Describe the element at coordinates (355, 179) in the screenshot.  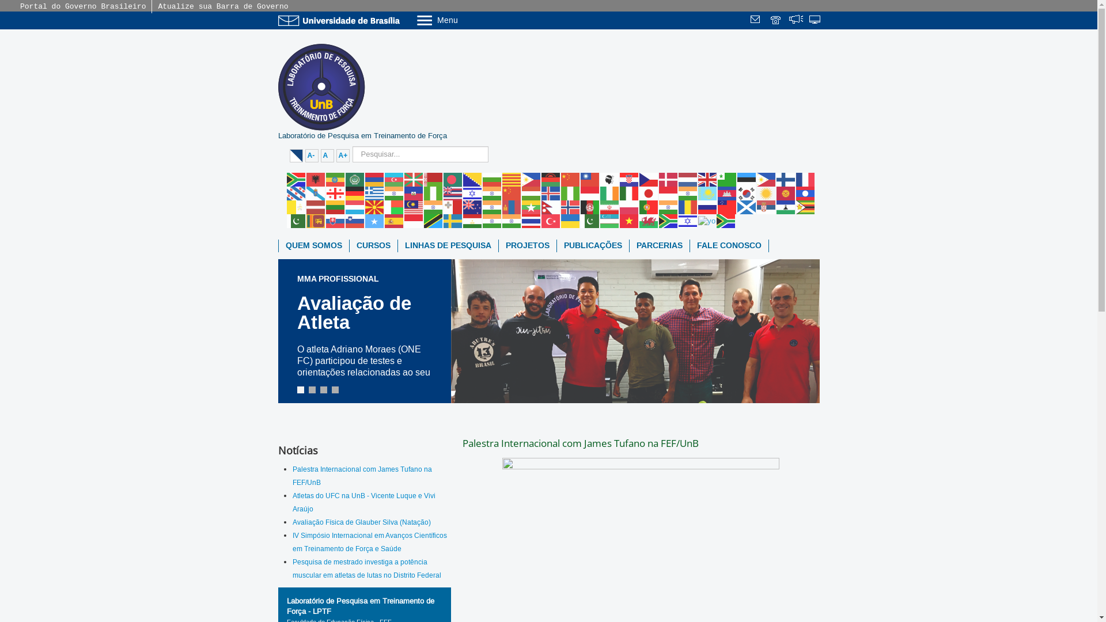
I see `Arabic` at that location.